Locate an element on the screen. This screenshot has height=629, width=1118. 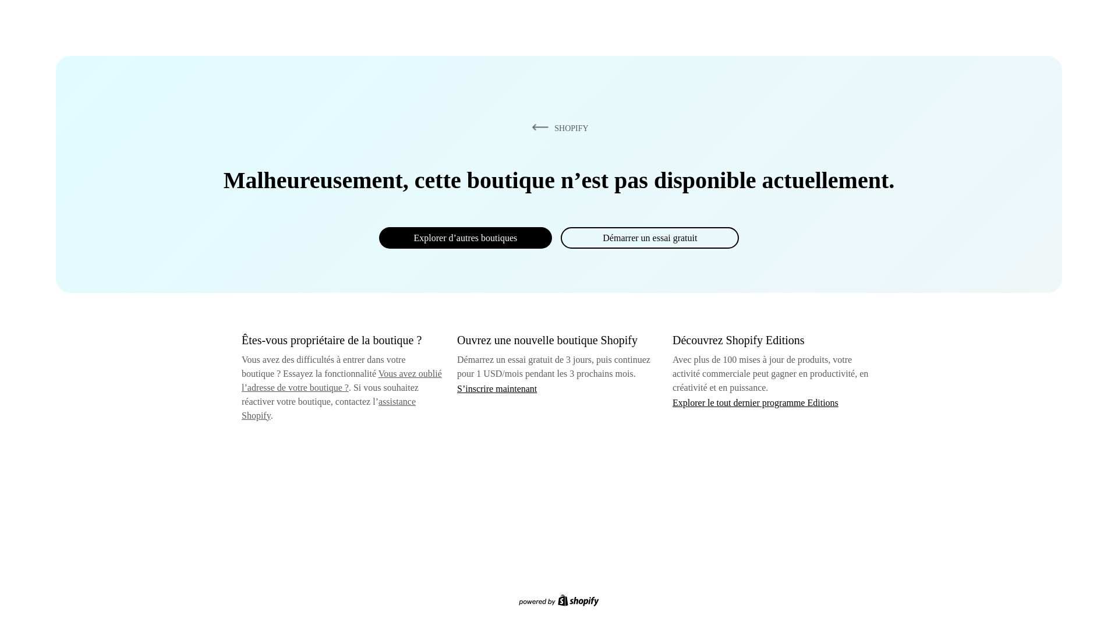
assistance Shopify is located at coordinates (328, 409).